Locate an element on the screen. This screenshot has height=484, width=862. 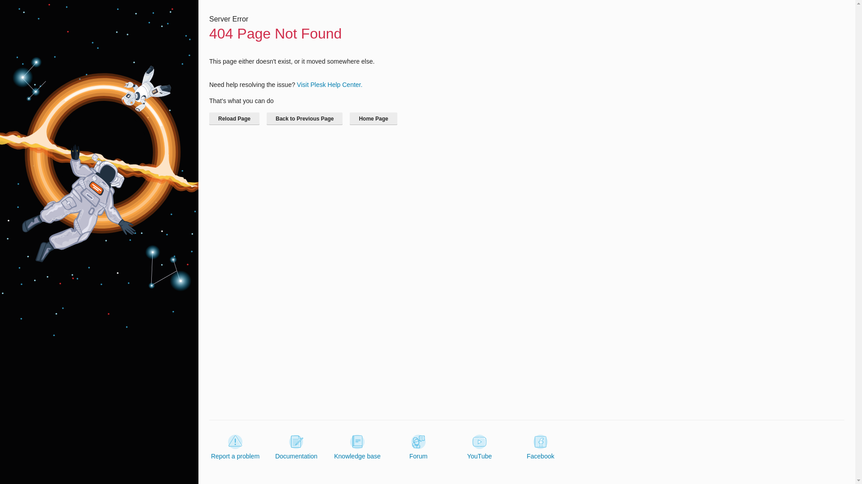
YouTube is located at coordinates (479, 447).